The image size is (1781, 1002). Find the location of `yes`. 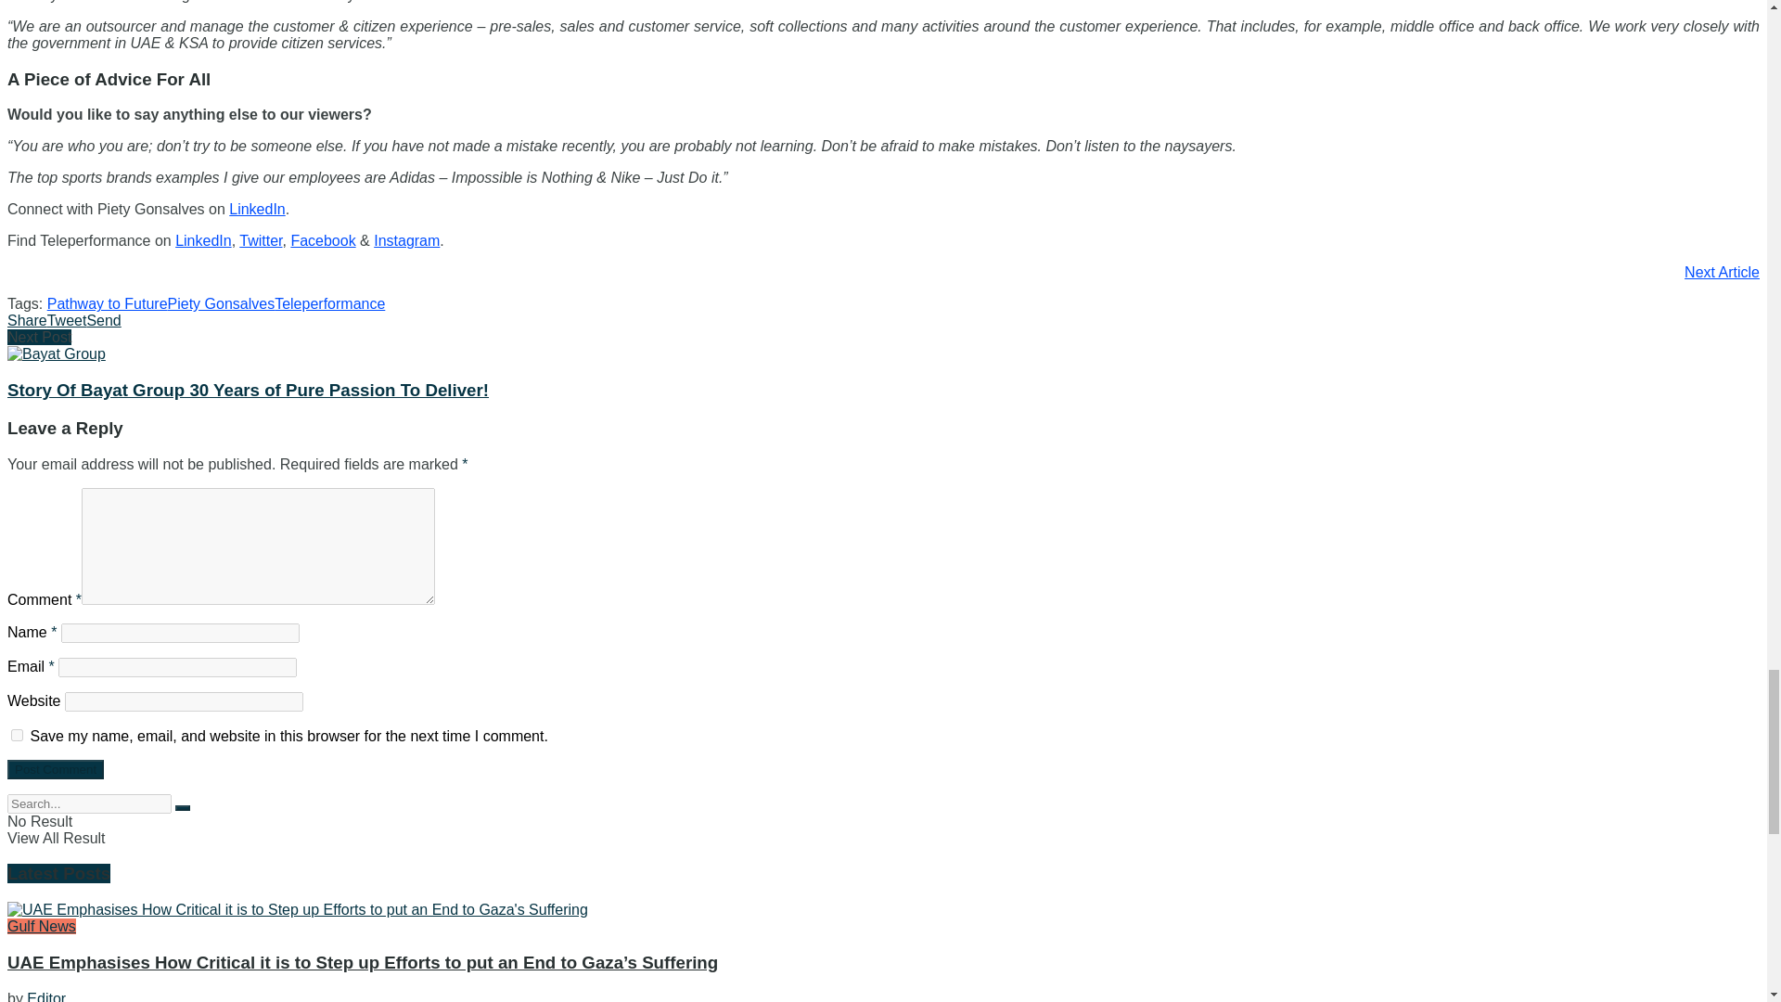

yes is located at coordinates (17, 735).